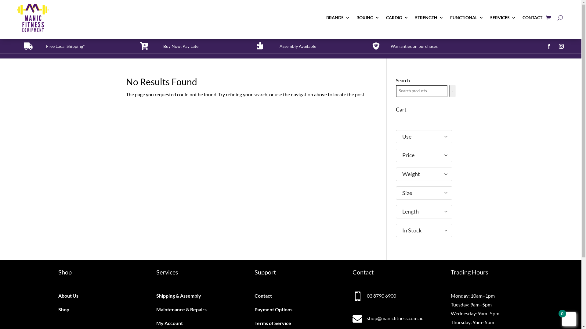 This screenshot has height=329, width=586. What do you see at coordinates (179, 295) in the screenshot?
I see `Shipping & Assembly` at bounding box center [179, 295].